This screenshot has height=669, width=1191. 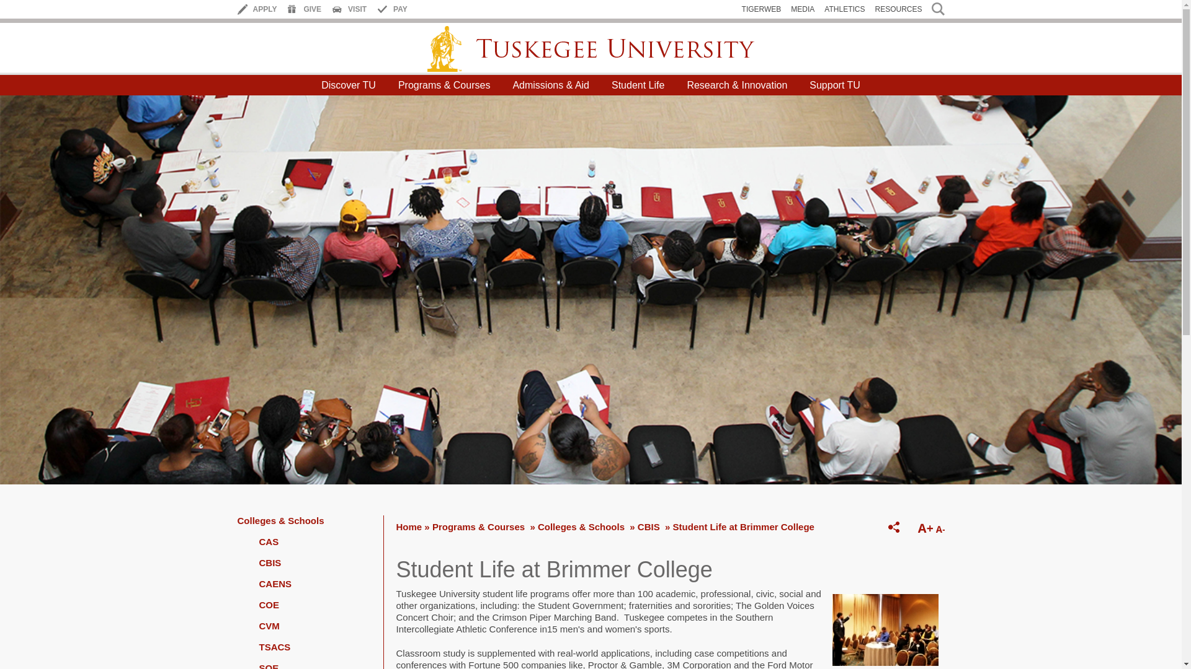 What do you see at coordinates (844, 9) in the screenshot?
I see `ATHLETICS` at bounding box center [844, 9].